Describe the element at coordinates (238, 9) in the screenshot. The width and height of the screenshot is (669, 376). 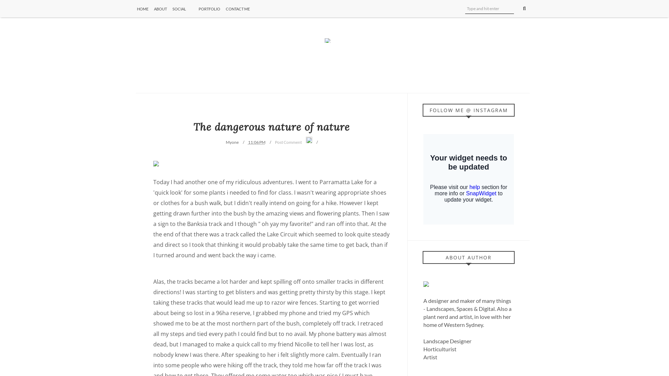
I see `CONTACT ME` at that location.